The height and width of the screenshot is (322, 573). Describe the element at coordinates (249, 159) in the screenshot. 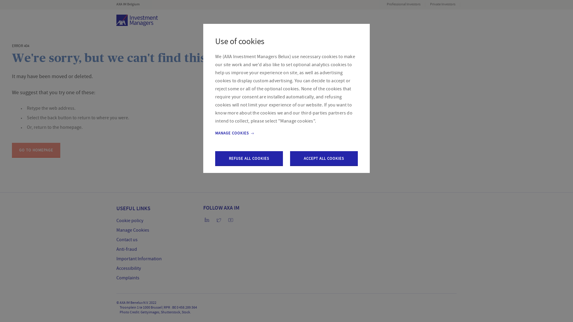

I see `REFUSE ALL COOKIES` at that location.